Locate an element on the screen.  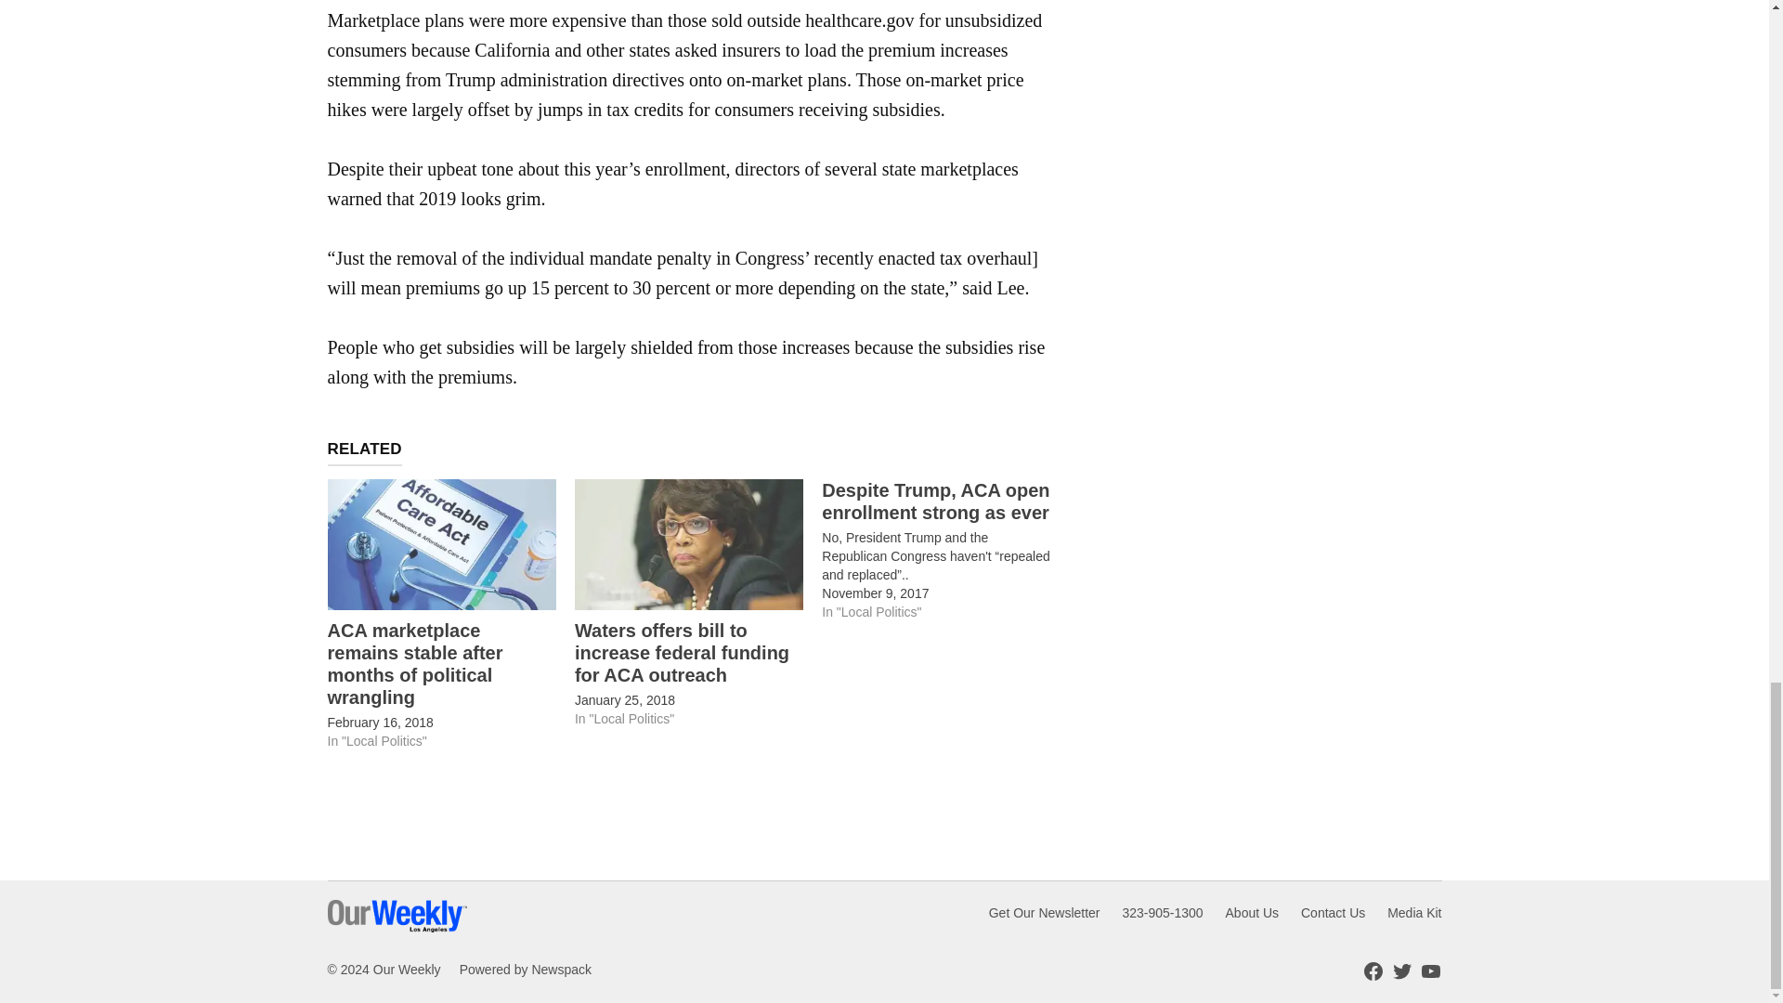
Despite Trump, ACA open enrollment strong as ever is located at coordinates (936, 501).